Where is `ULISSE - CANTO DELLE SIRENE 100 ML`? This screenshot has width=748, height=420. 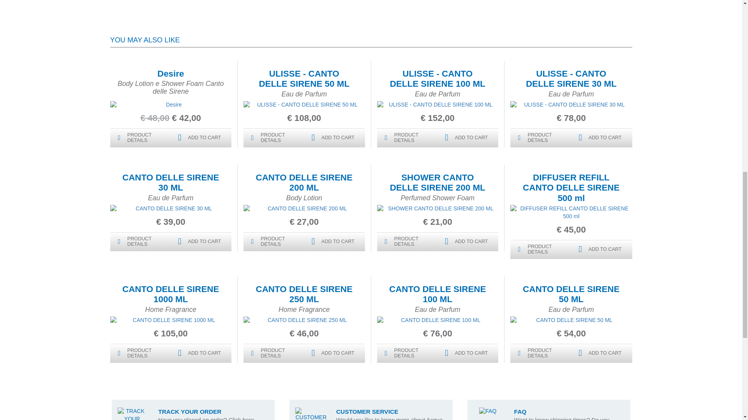
ULISSE - CANTO DELLE SIRENE 100 ML is located at coordinates (438, 79).